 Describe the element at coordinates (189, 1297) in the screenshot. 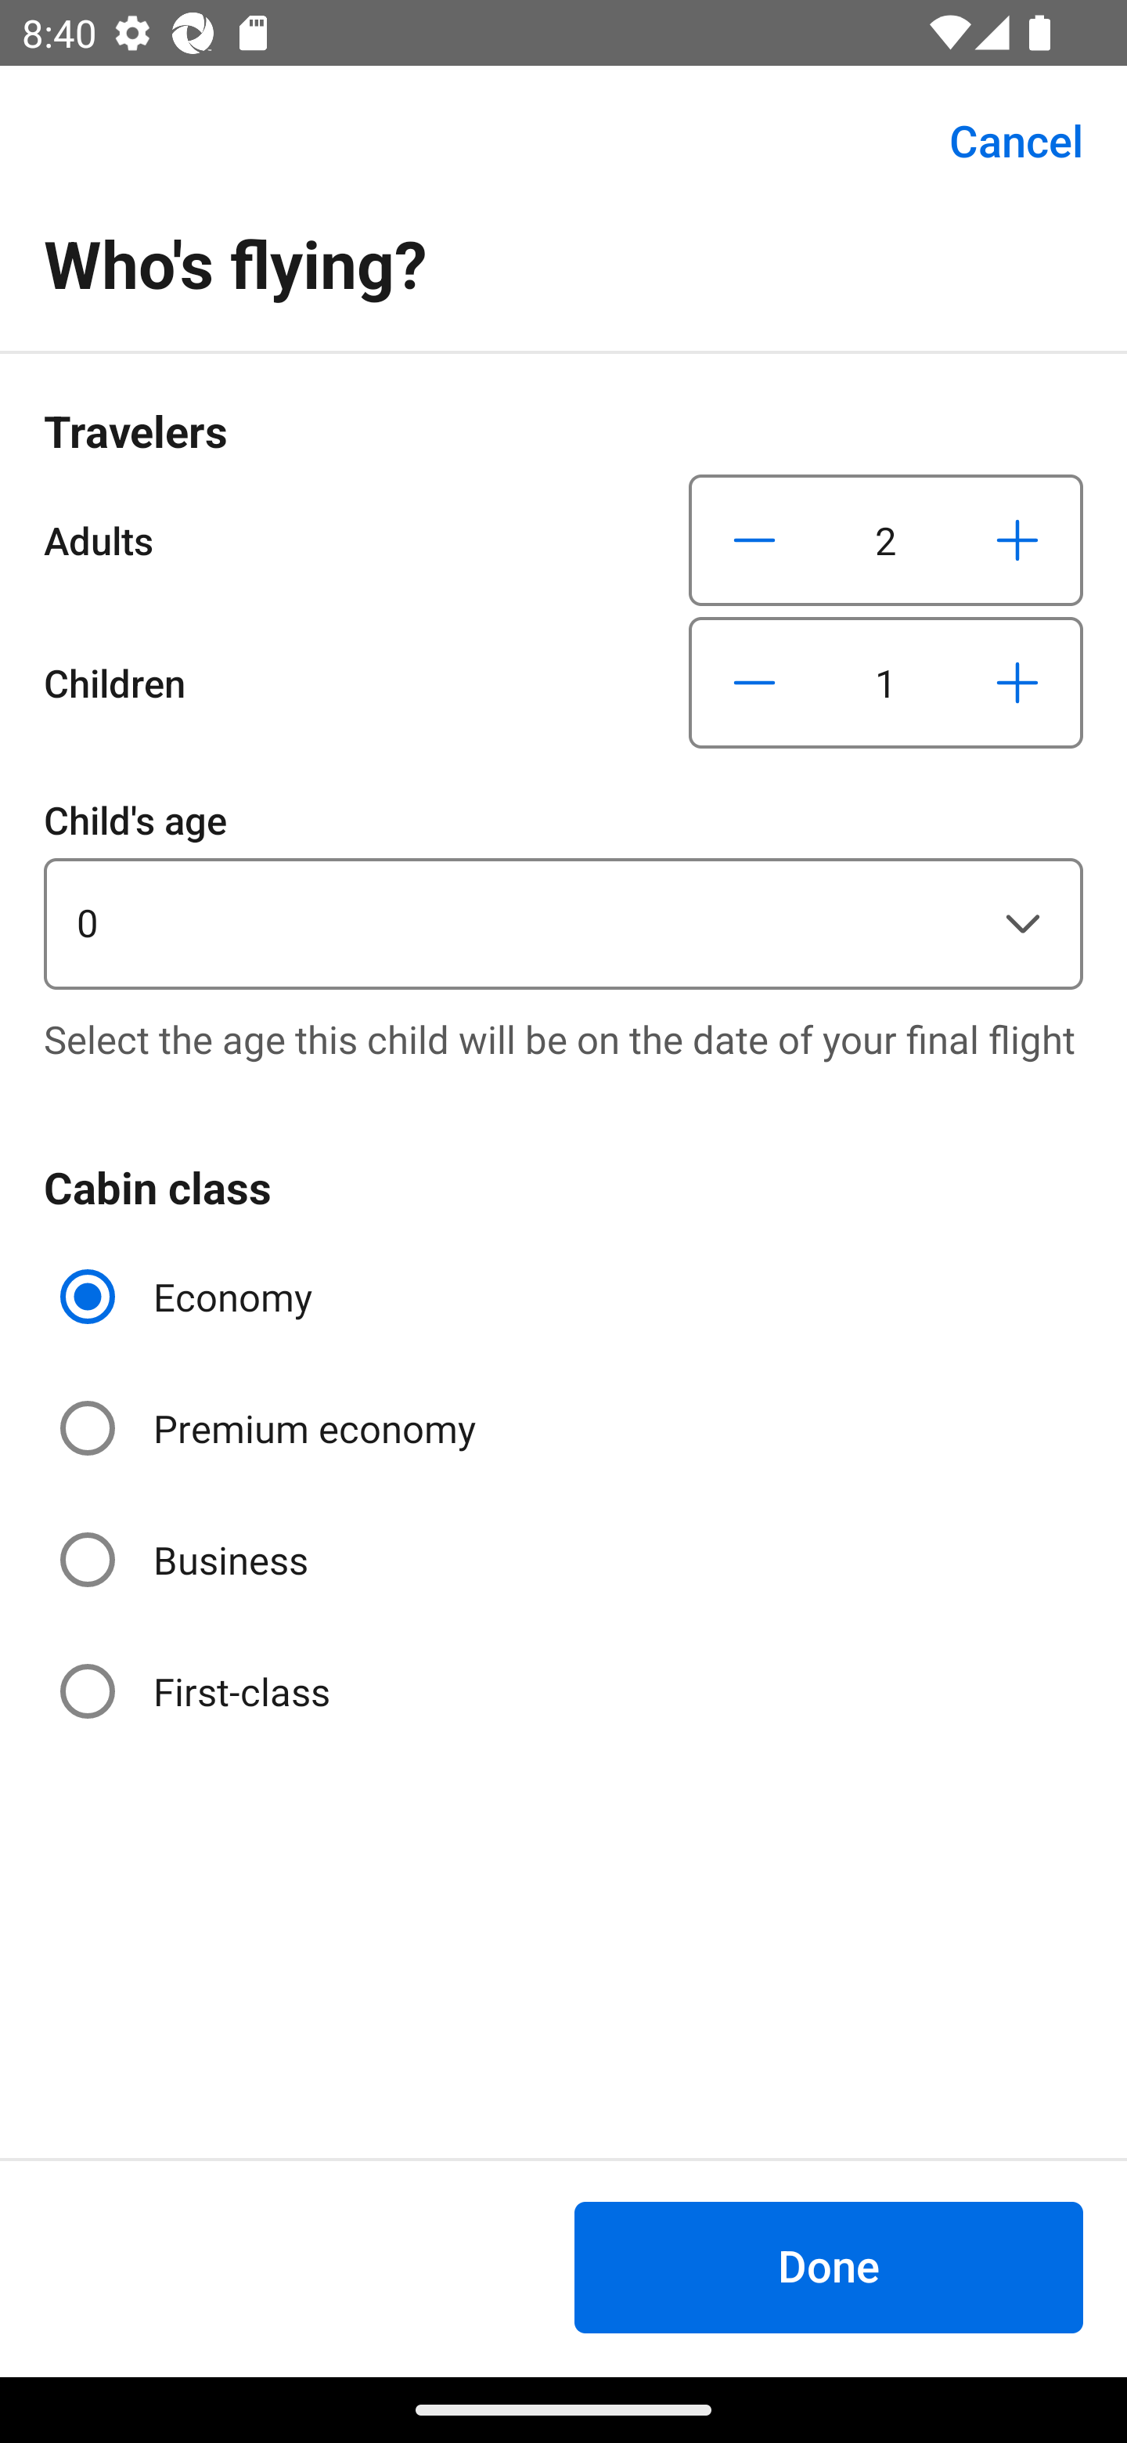

I see `Economy` at that location.